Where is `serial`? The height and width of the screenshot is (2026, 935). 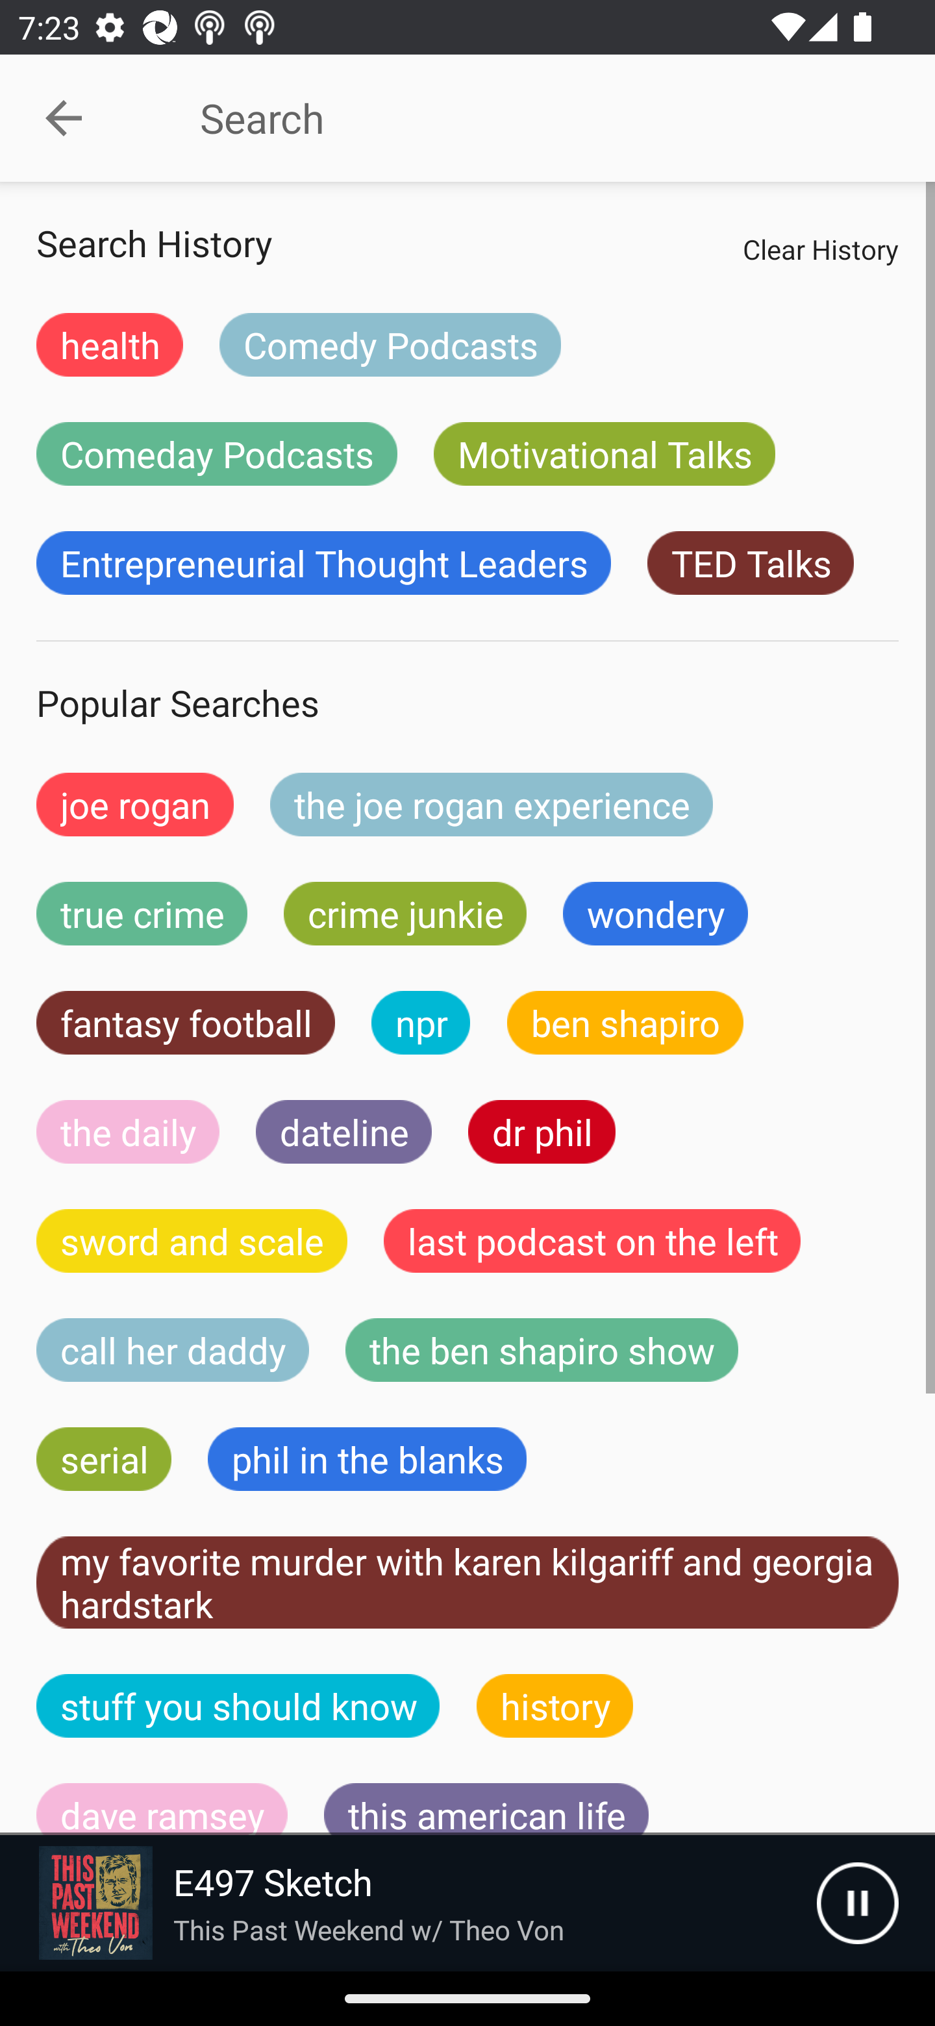
serial is located at coordinates (104, 1458).